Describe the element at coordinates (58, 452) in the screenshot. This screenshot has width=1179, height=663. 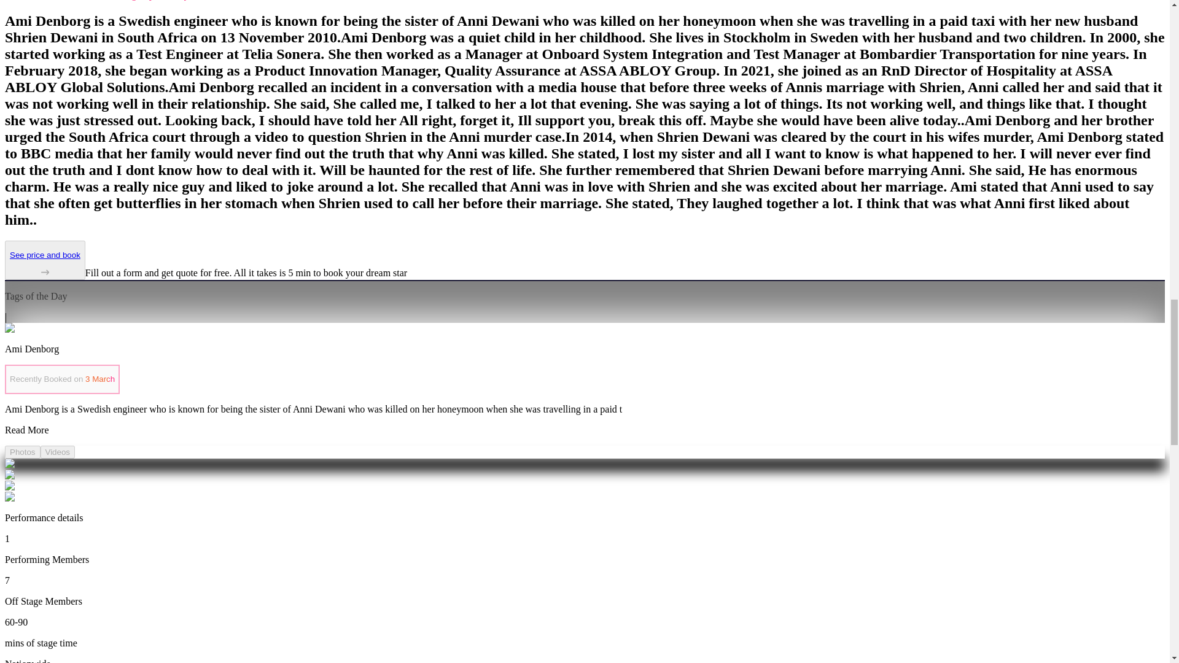
I see `Videos` at that location.